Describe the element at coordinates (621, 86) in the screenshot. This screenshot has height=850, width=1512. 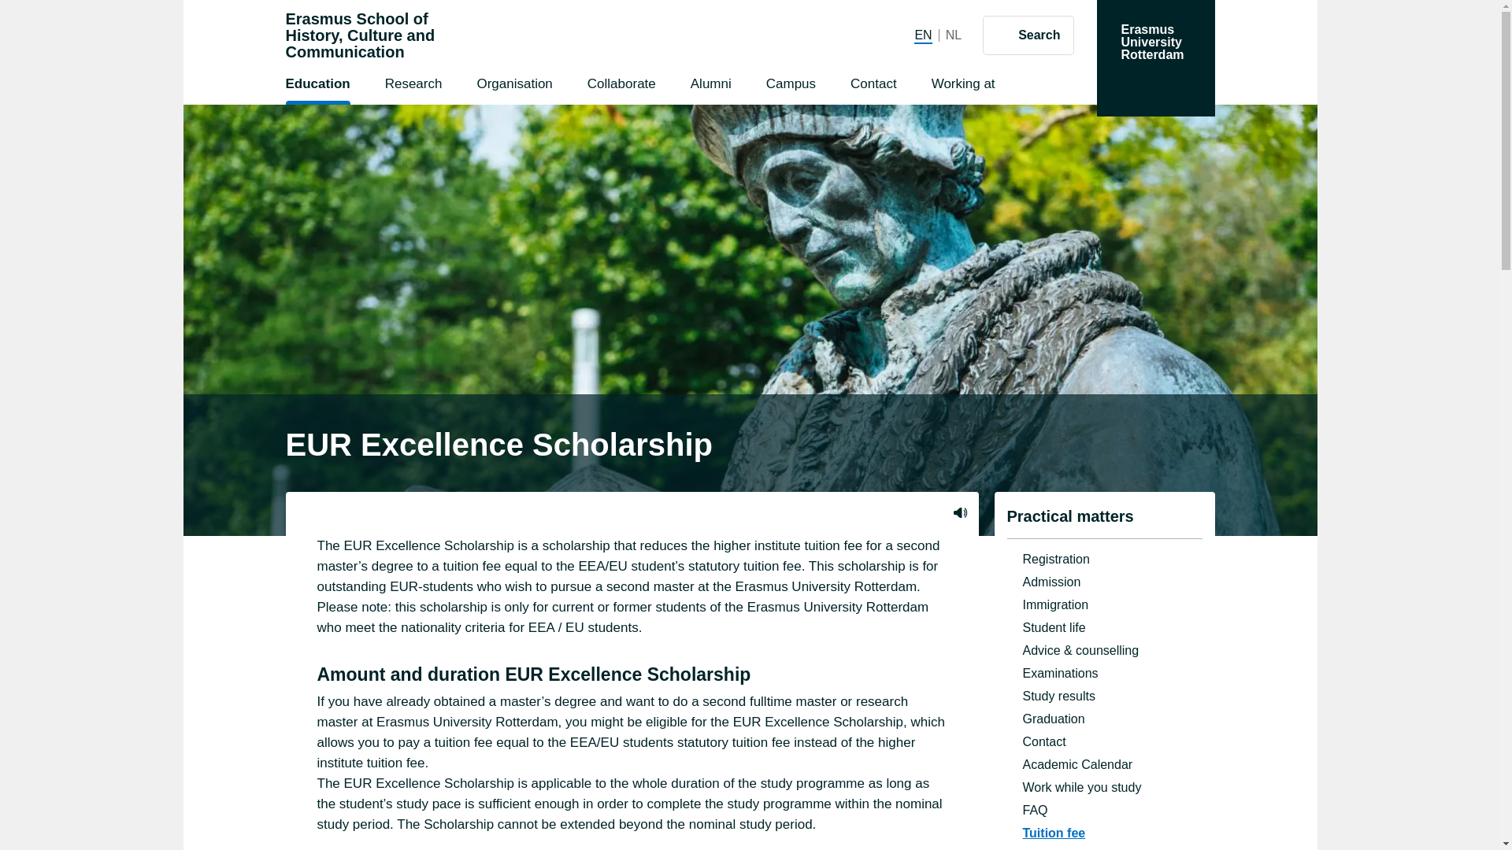
I see `Collaborate` at that location.